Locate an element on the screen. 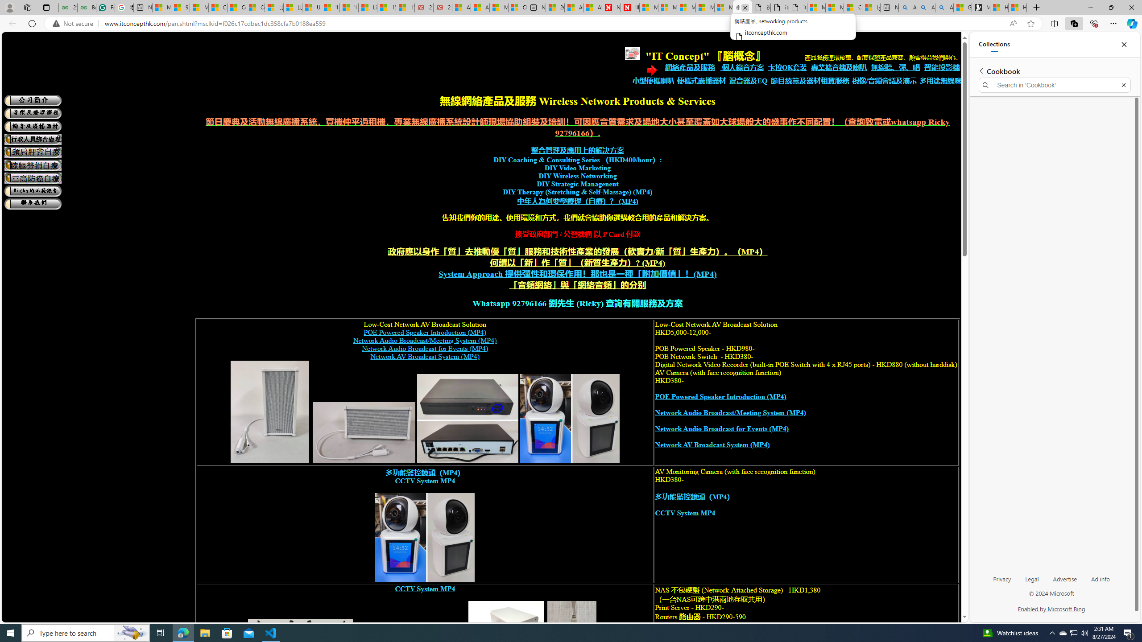  21 Movies That Outdid the Books They Were Based On is located at coordinates (443, 8).